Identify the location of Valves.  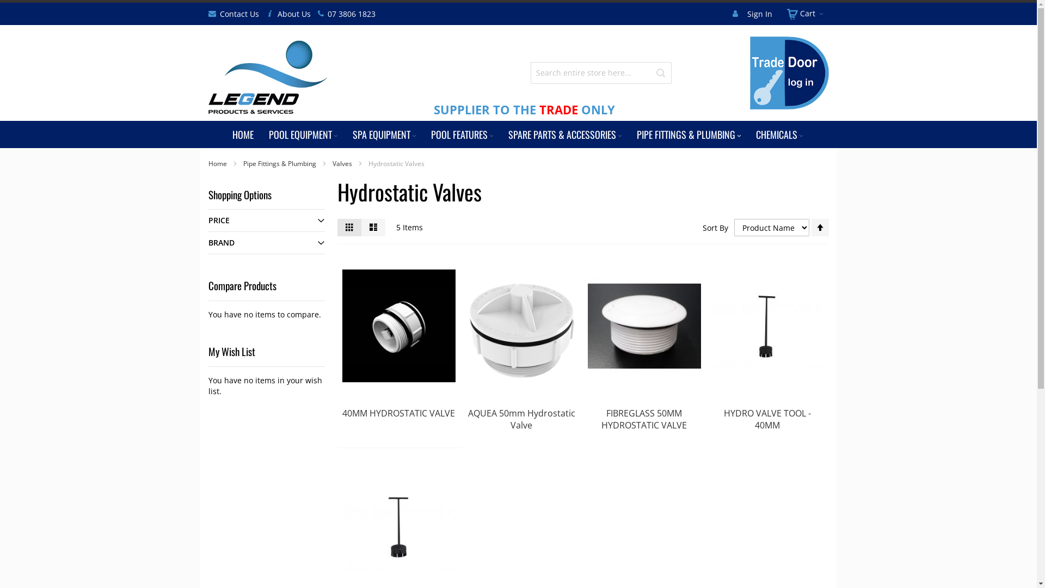
(343, 163).